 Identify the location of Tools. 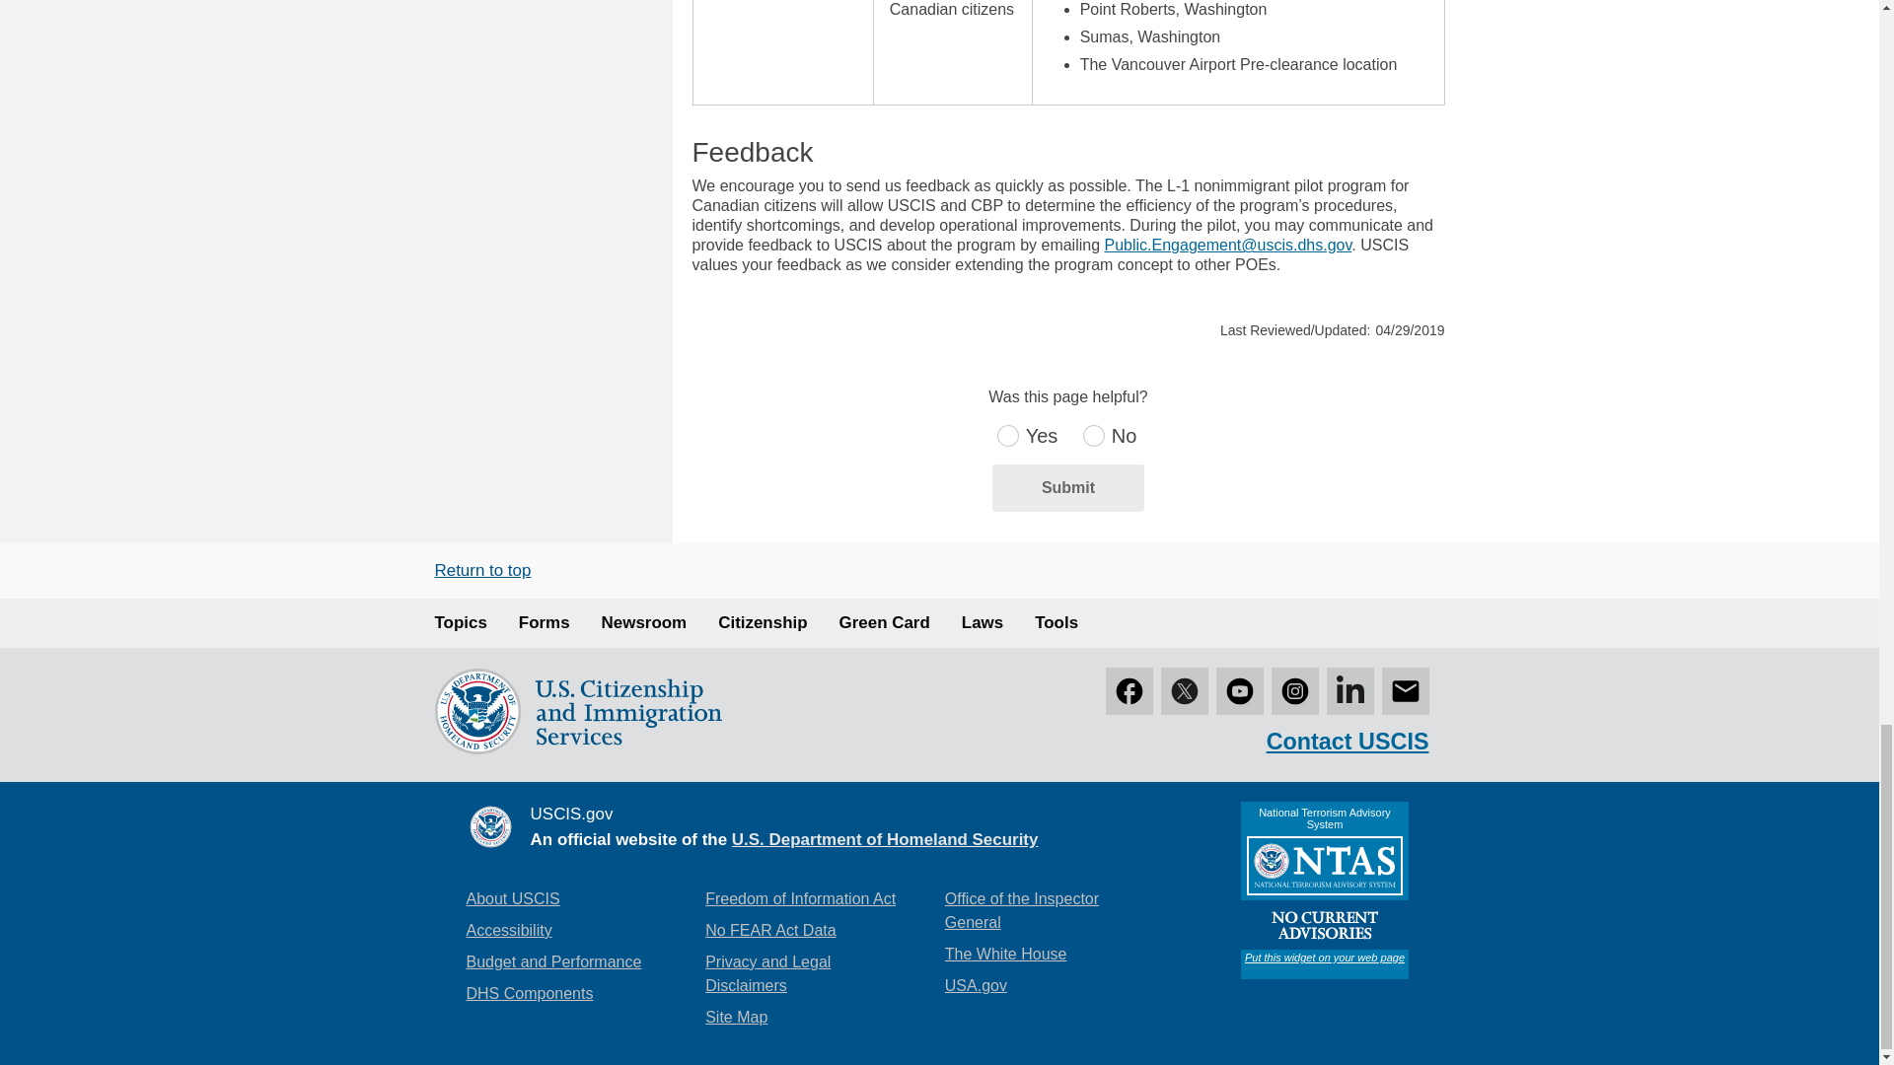
(1056, 623).